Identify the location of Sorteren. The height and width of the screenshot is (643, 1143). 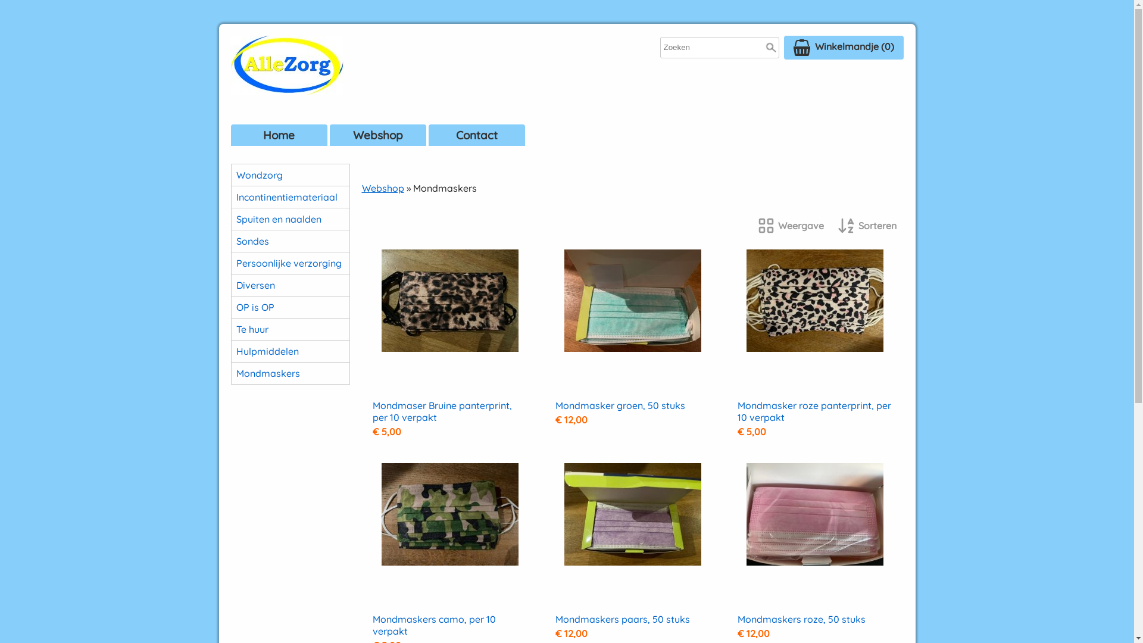
(867, 227).